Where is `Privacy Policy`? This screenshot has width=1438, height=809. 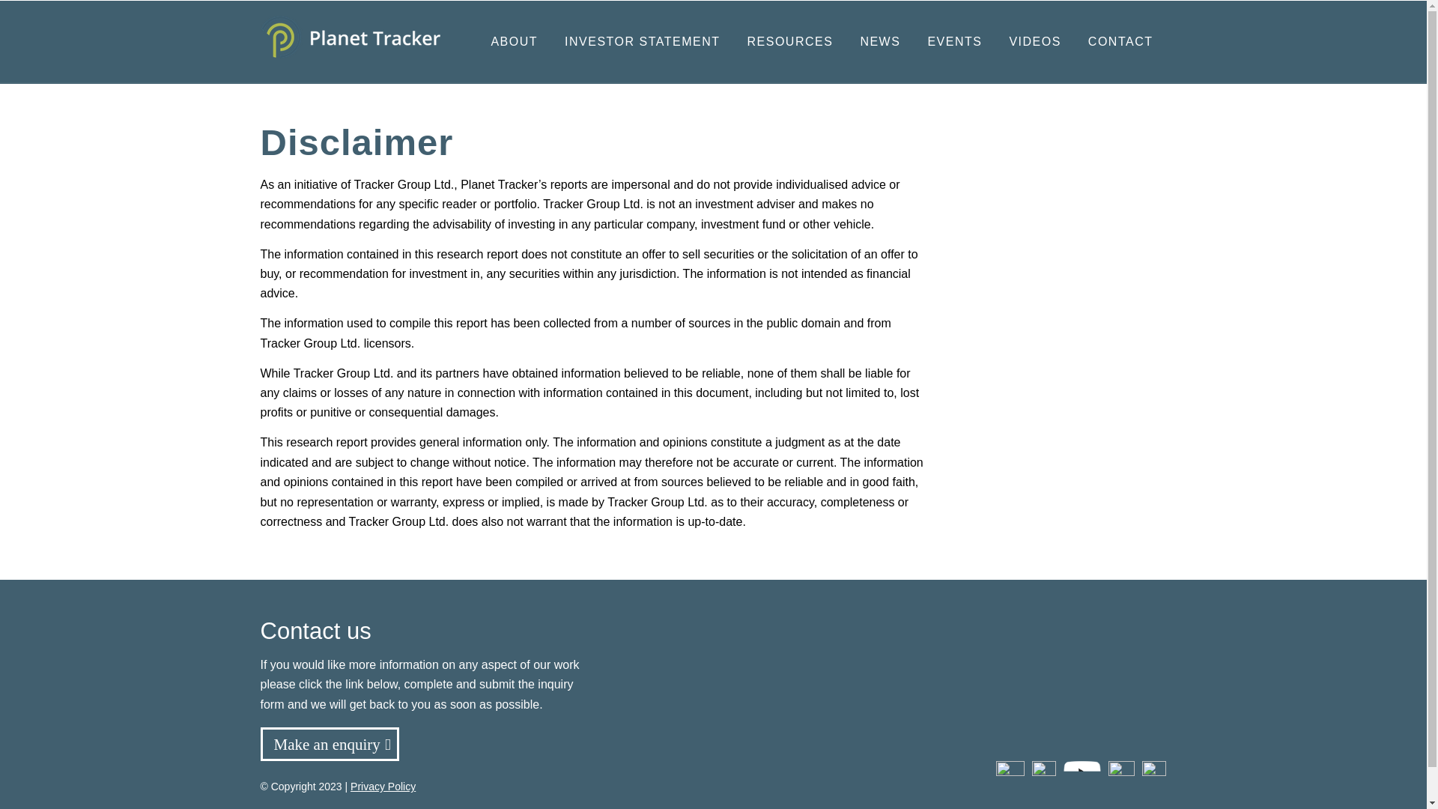 Privacy Policy is located at coordinates (383, 787).